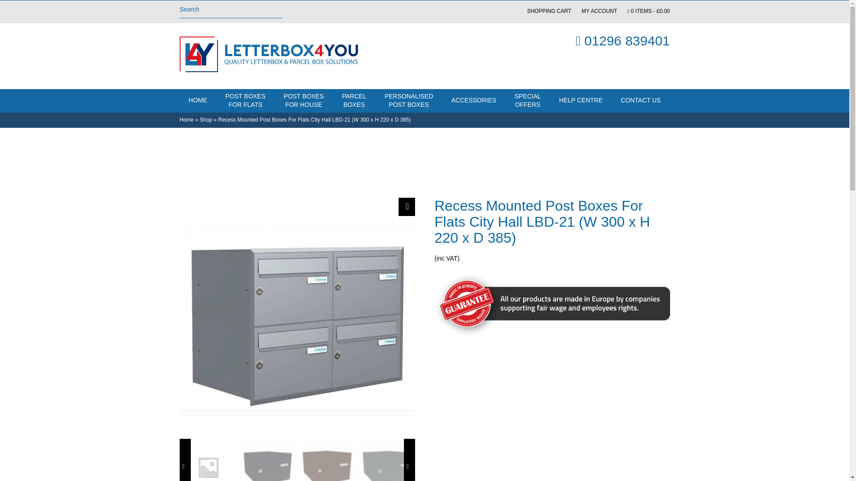 Image resolution: width=856 pixels, height=481 pixels. I want to click on HELP CENTRE, so click(409, 101).